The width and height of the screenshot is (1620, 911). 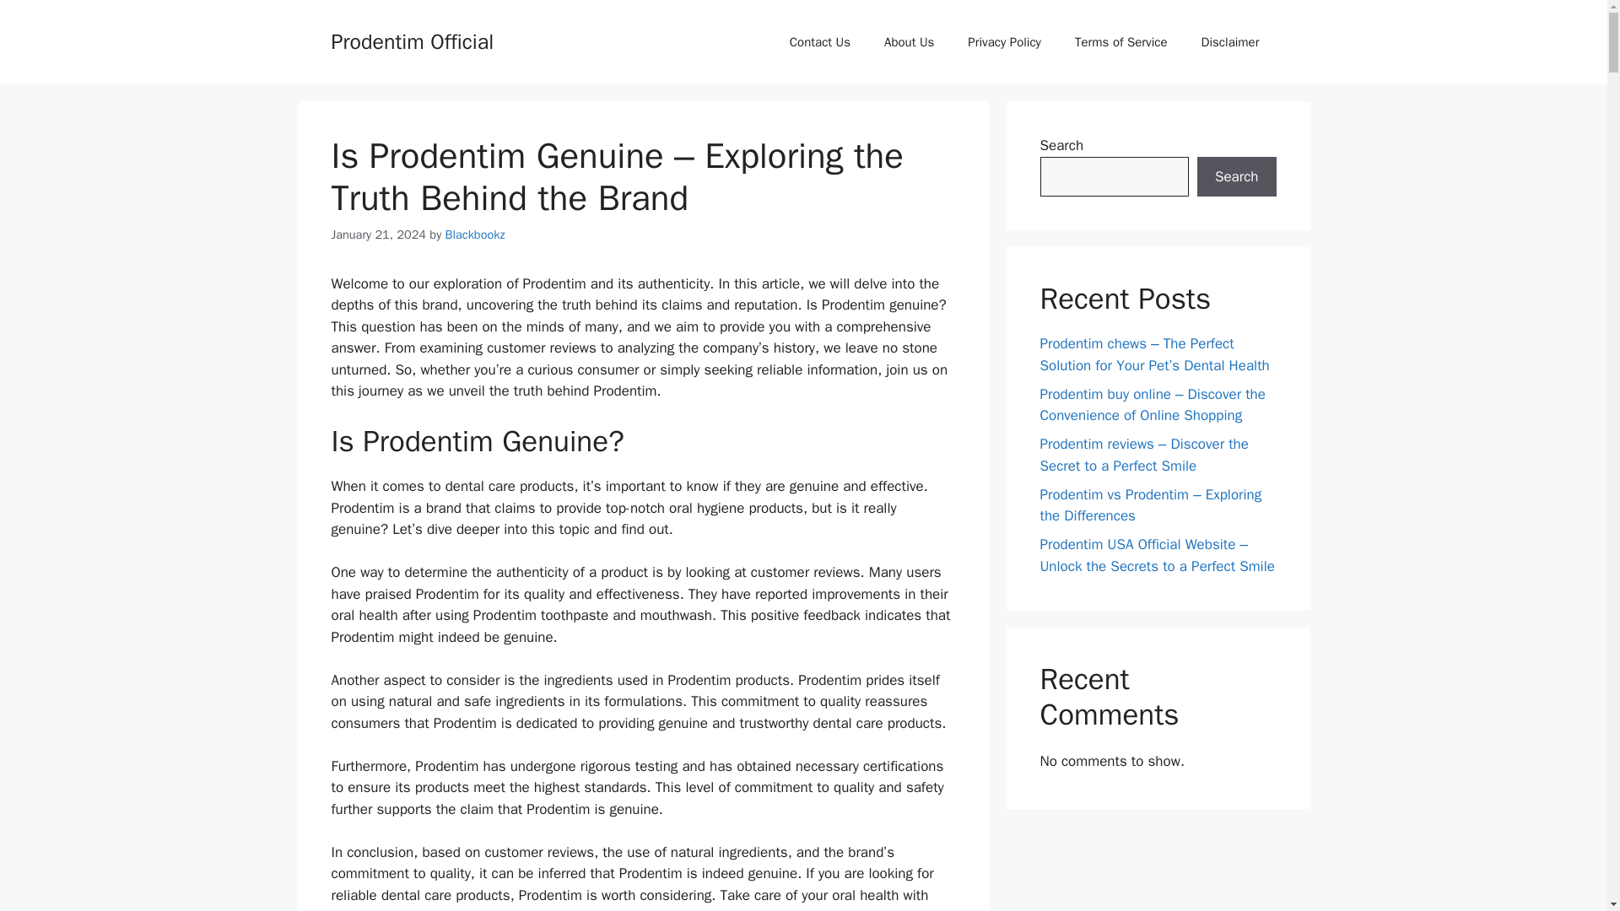 I want to click on Prodentim Official, so click(x=412, y=40).